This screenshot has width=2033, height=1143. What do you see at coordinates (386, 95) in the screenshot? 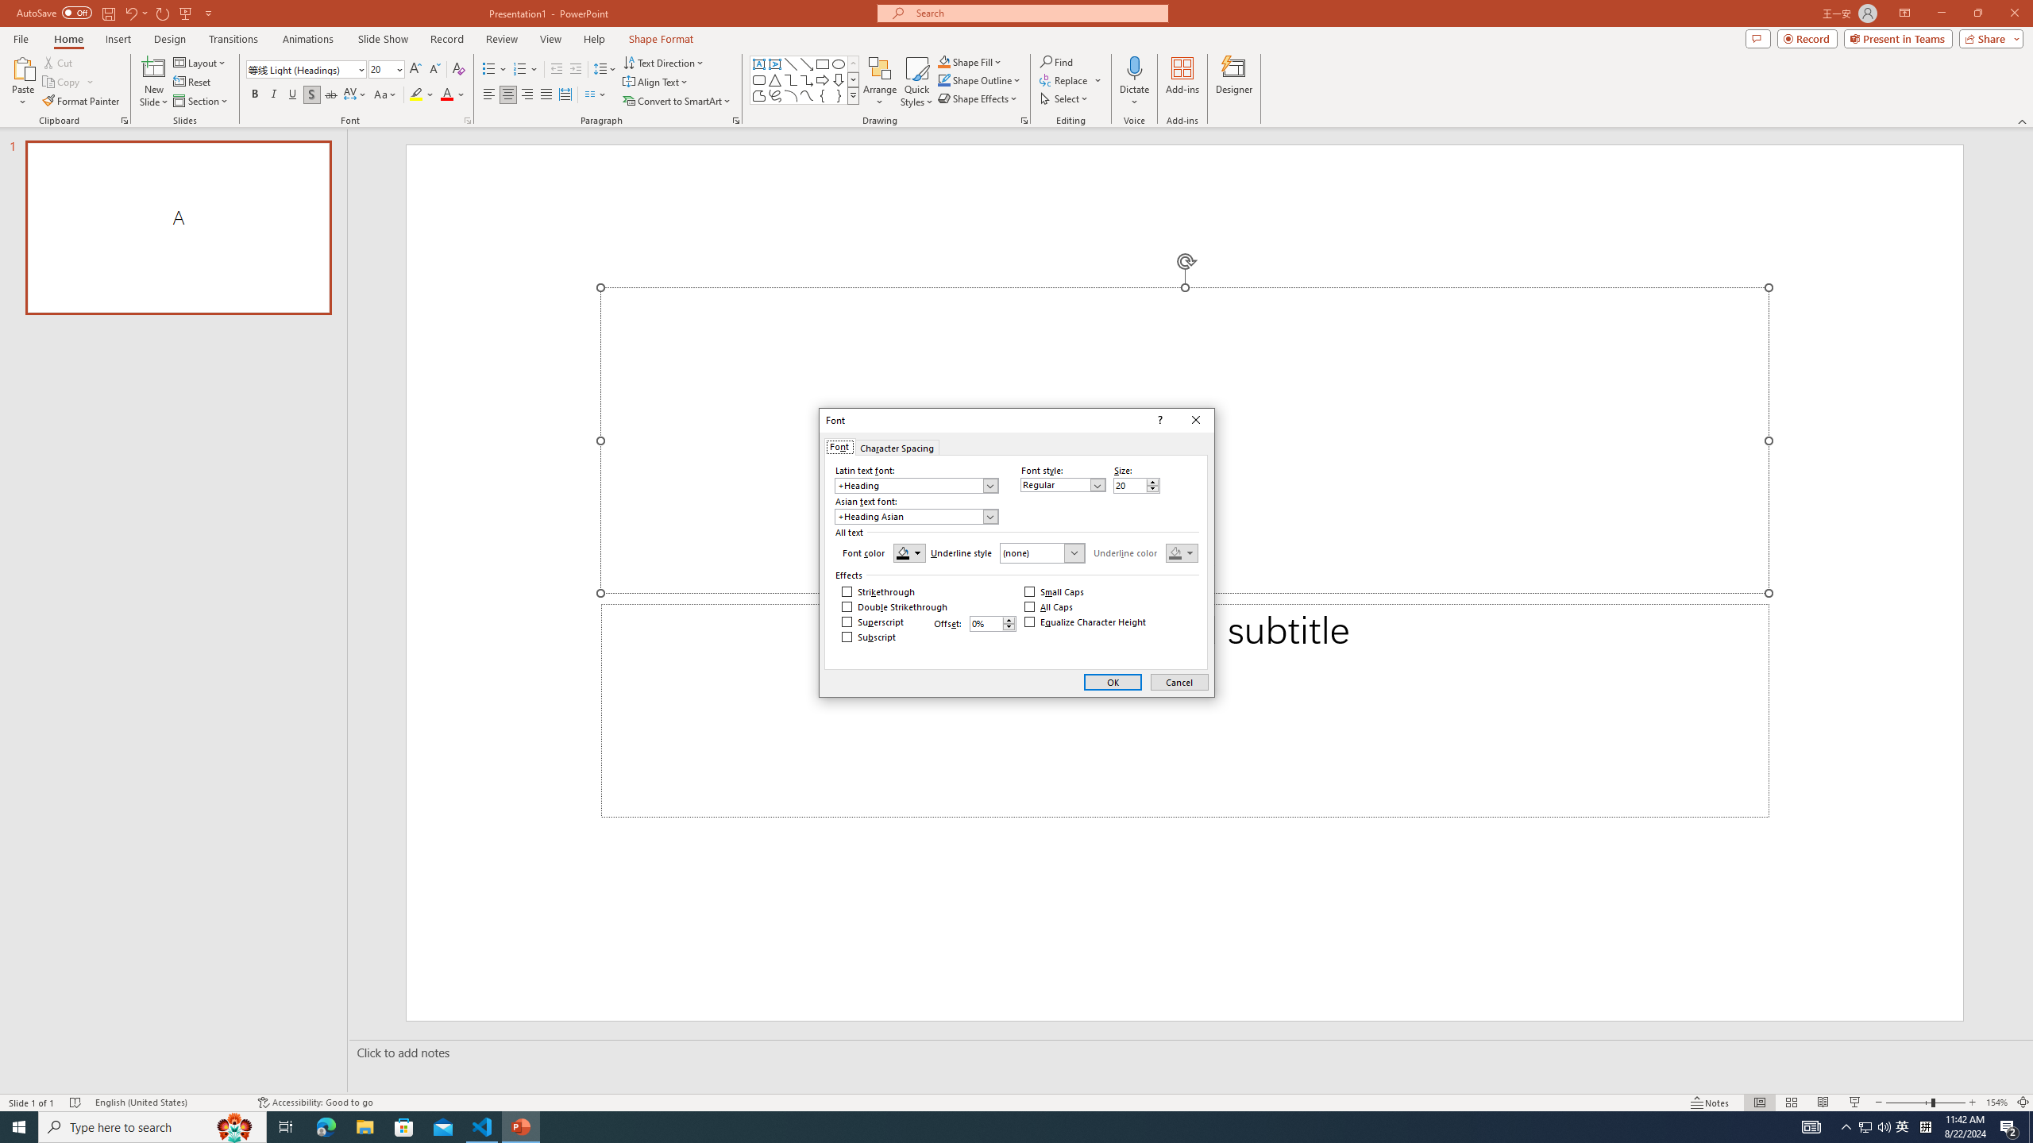
I see `Change Case` at bounding box center [386, 95].